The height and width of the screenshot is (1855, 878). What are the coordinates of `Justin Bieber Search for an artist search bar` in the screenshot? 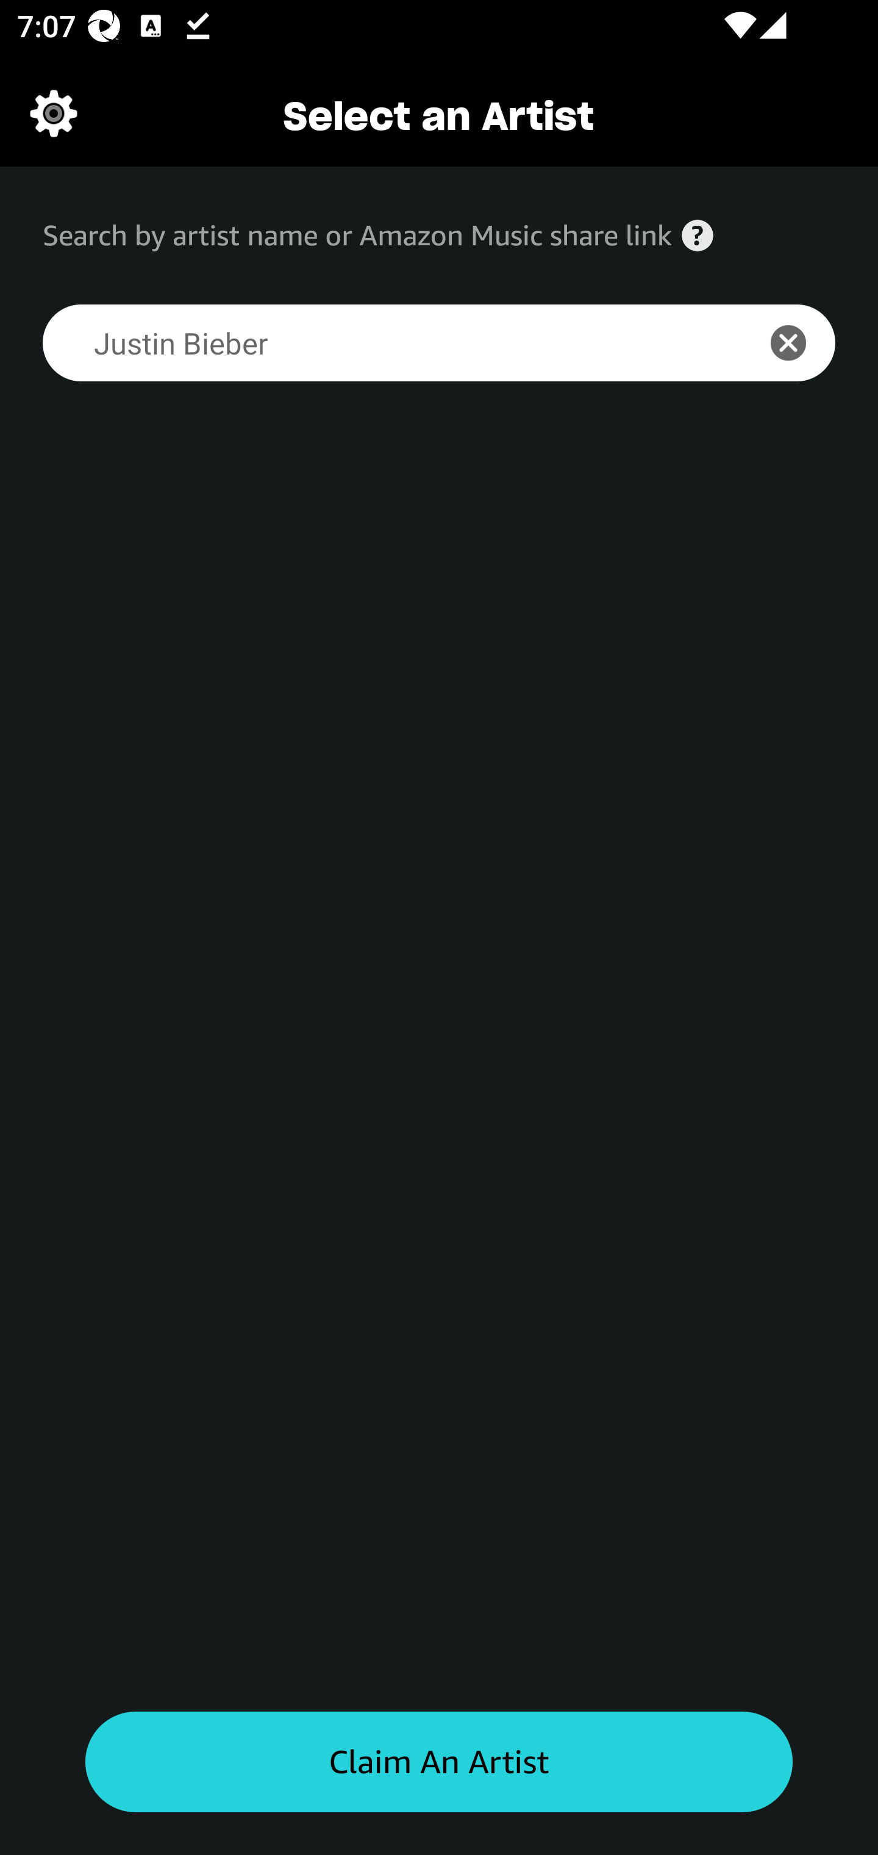 It's located at (384, 343).